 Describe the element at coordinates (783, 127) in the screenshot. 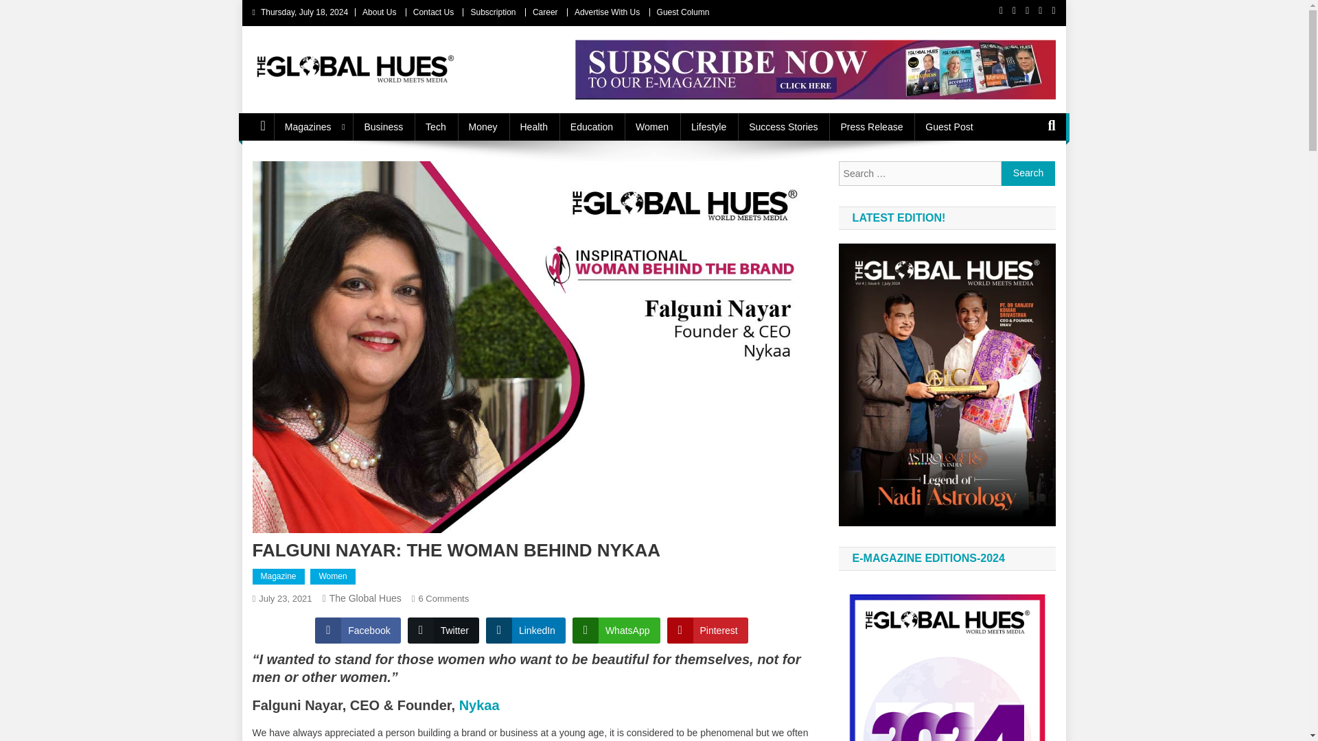

I see `Success Stories` at that location.